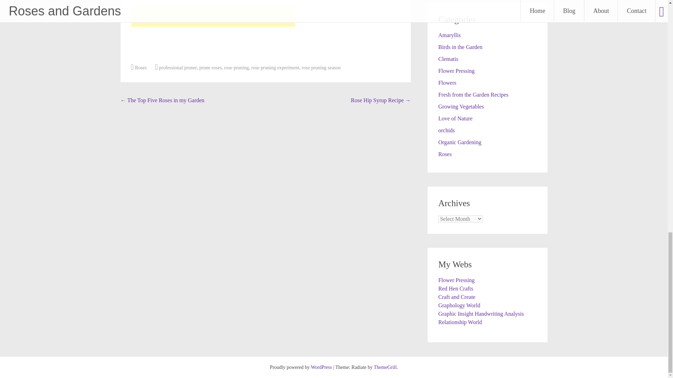 The height and width of the screenshot is (378, 673). Describe the element at coordinates (473, 94) in the screenshot. I see `Fresh from the Garden Recipes` at that location.